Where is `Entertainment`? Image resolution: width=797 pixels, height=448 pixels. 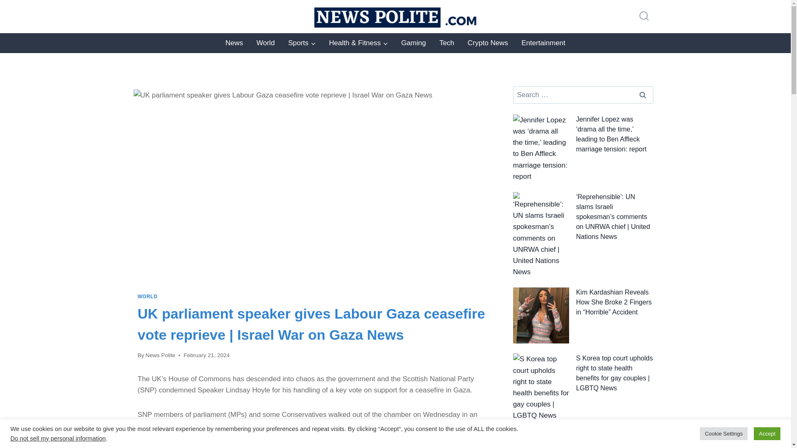 Entertainment is located at coordinates (543, 43).